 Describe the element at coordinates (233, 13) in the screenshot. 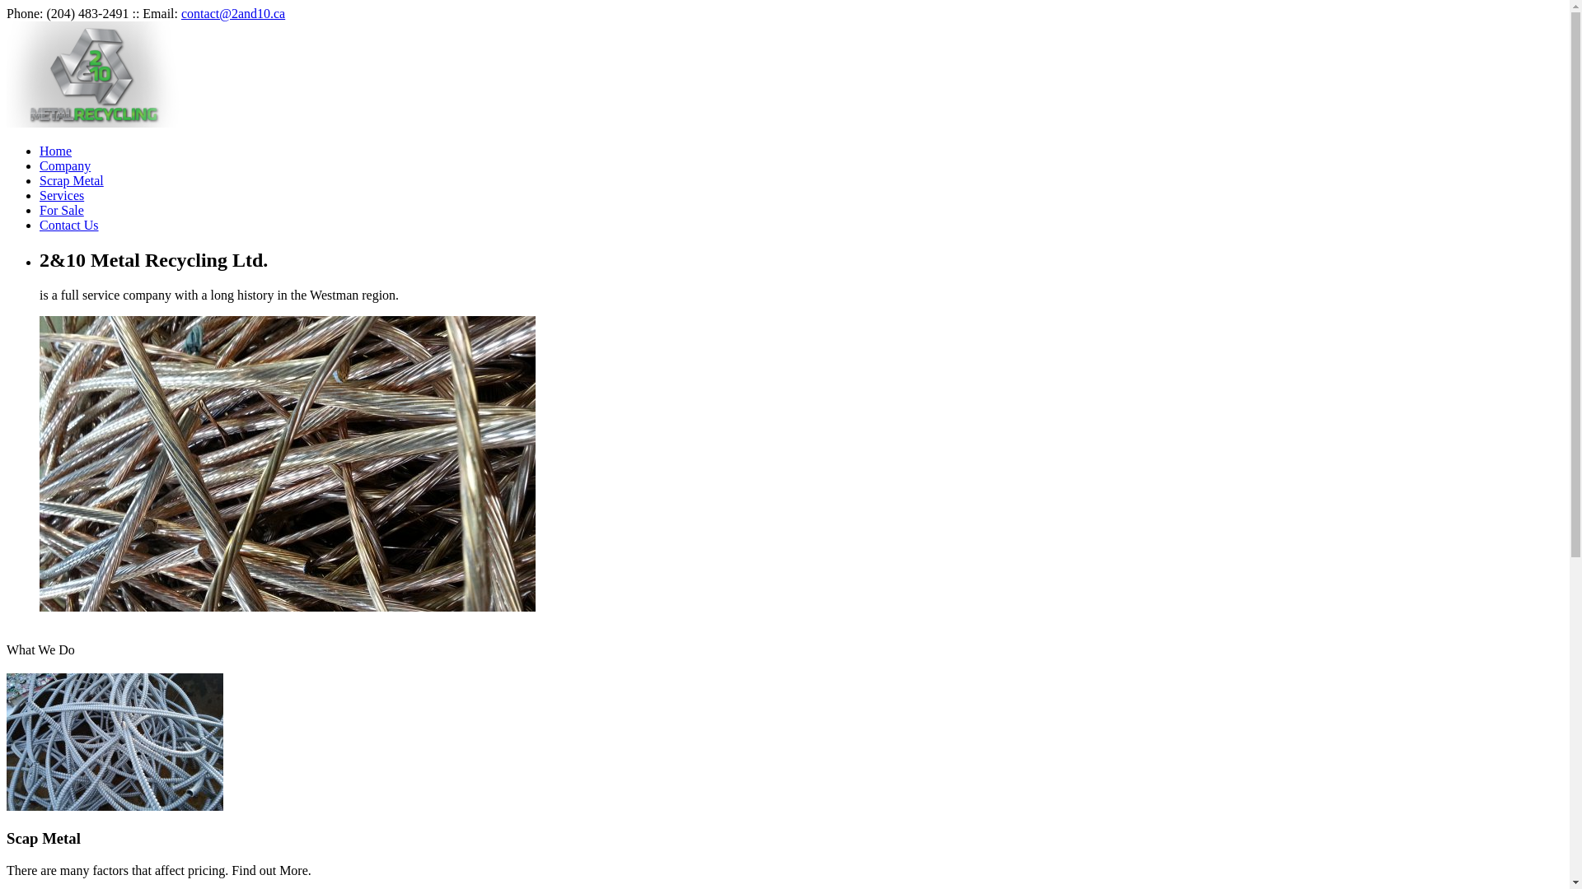

I see `contact@2and10.ca` at that location.